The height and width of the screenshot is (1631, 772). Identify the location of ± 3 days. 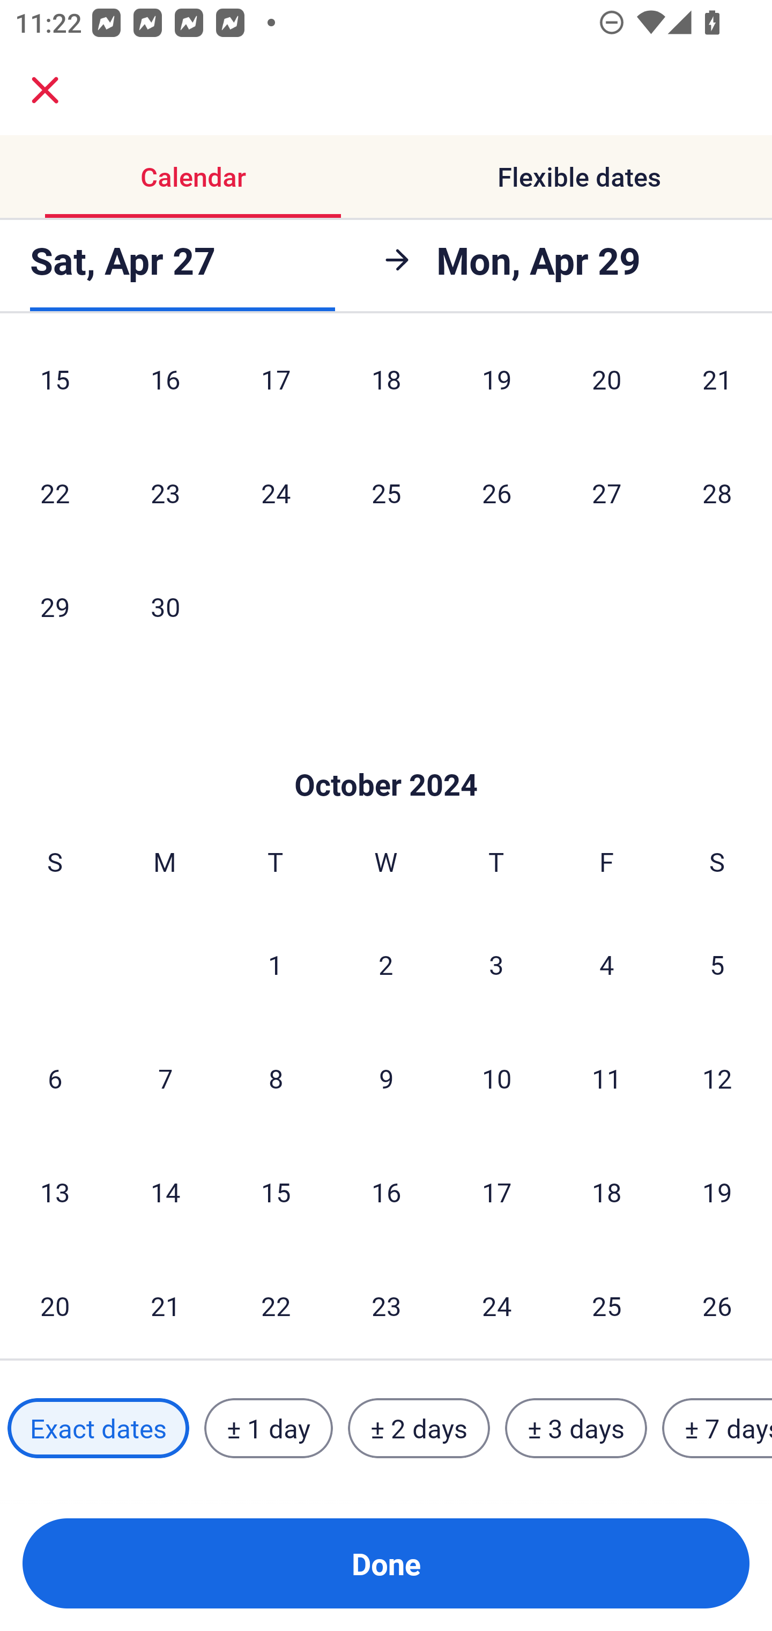
(576, 1428).